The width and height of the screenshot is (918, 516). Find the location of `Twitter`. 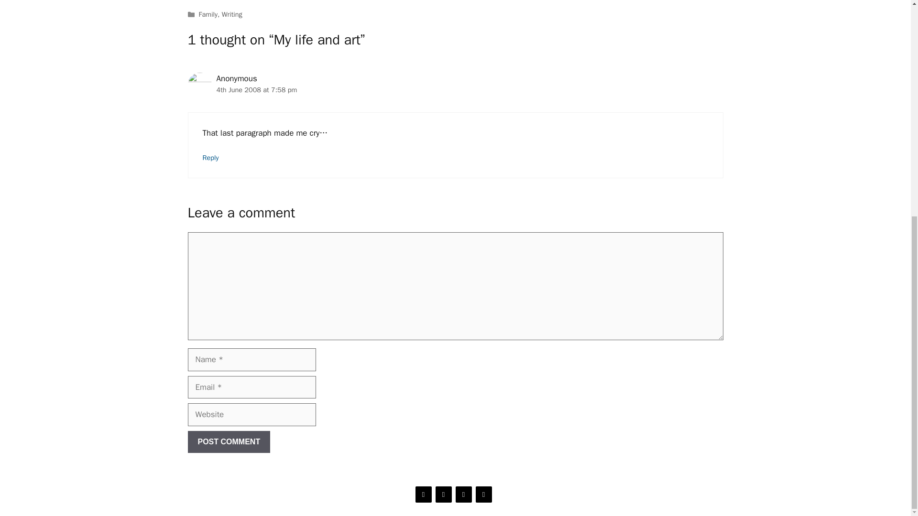

Twitter is located at coordinates (423, 494).